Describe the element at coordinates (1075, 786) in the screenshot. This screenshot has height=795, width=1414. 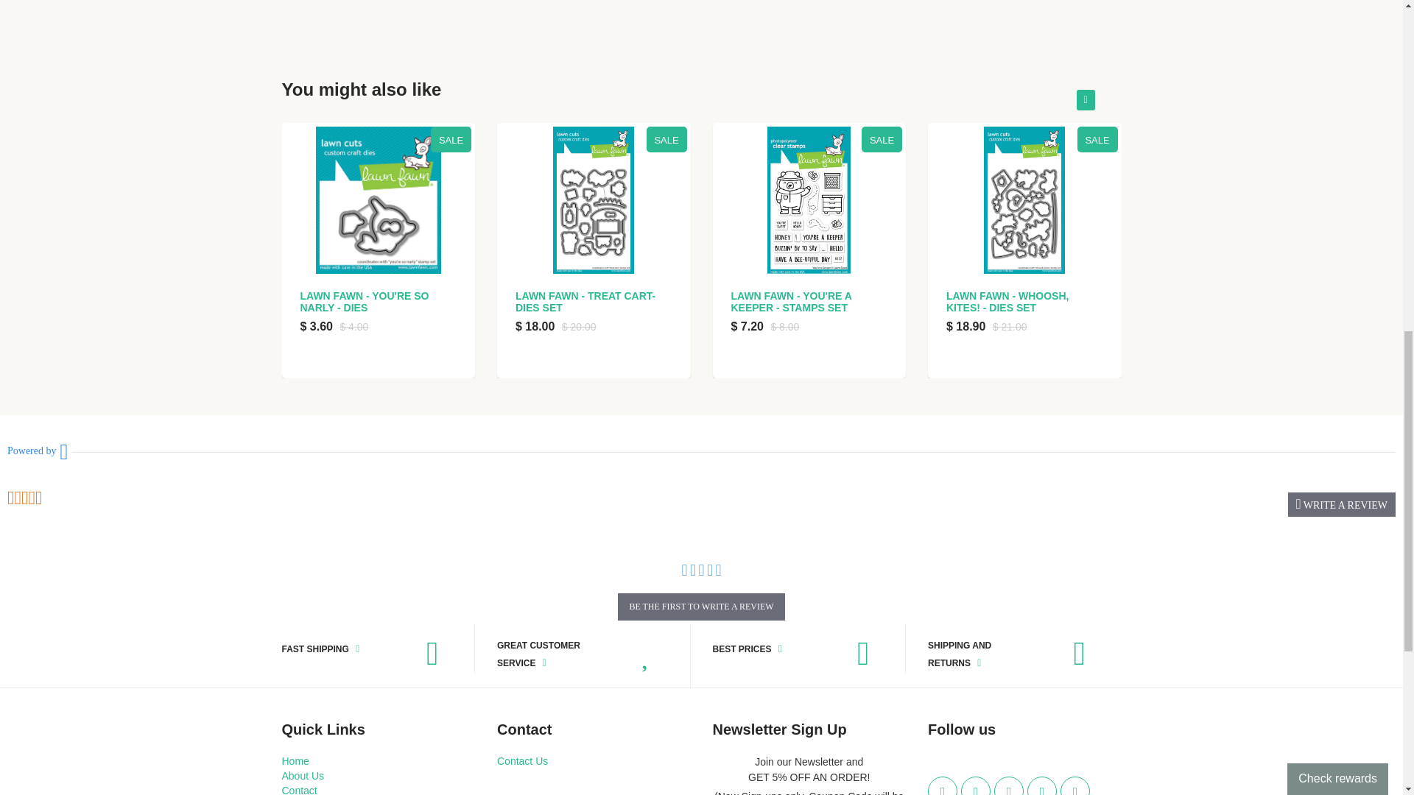
I see `YouTube` at that location.